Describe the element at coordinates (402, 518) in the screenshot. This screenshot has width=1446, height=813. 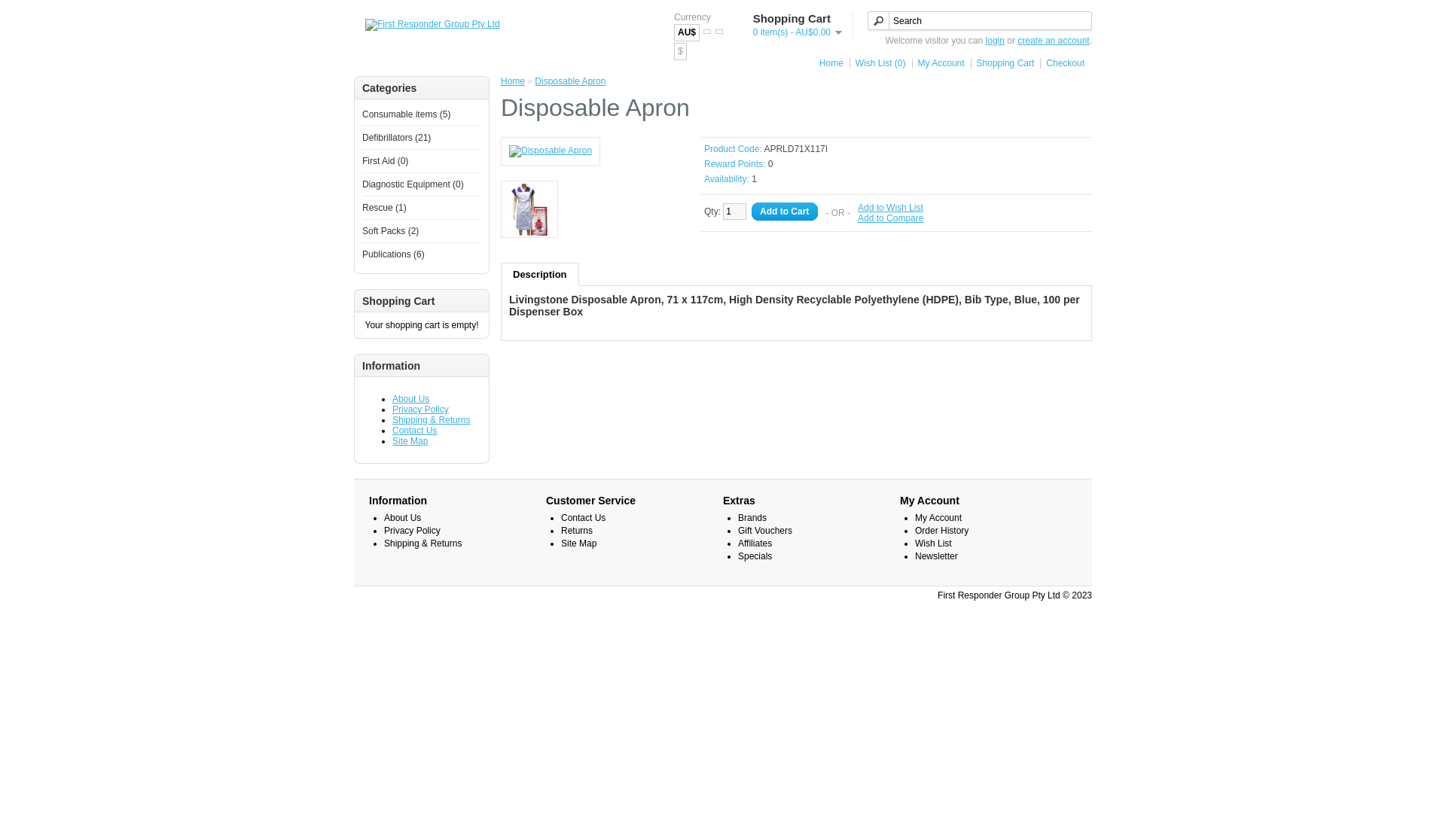
I see `About Us` at that location.